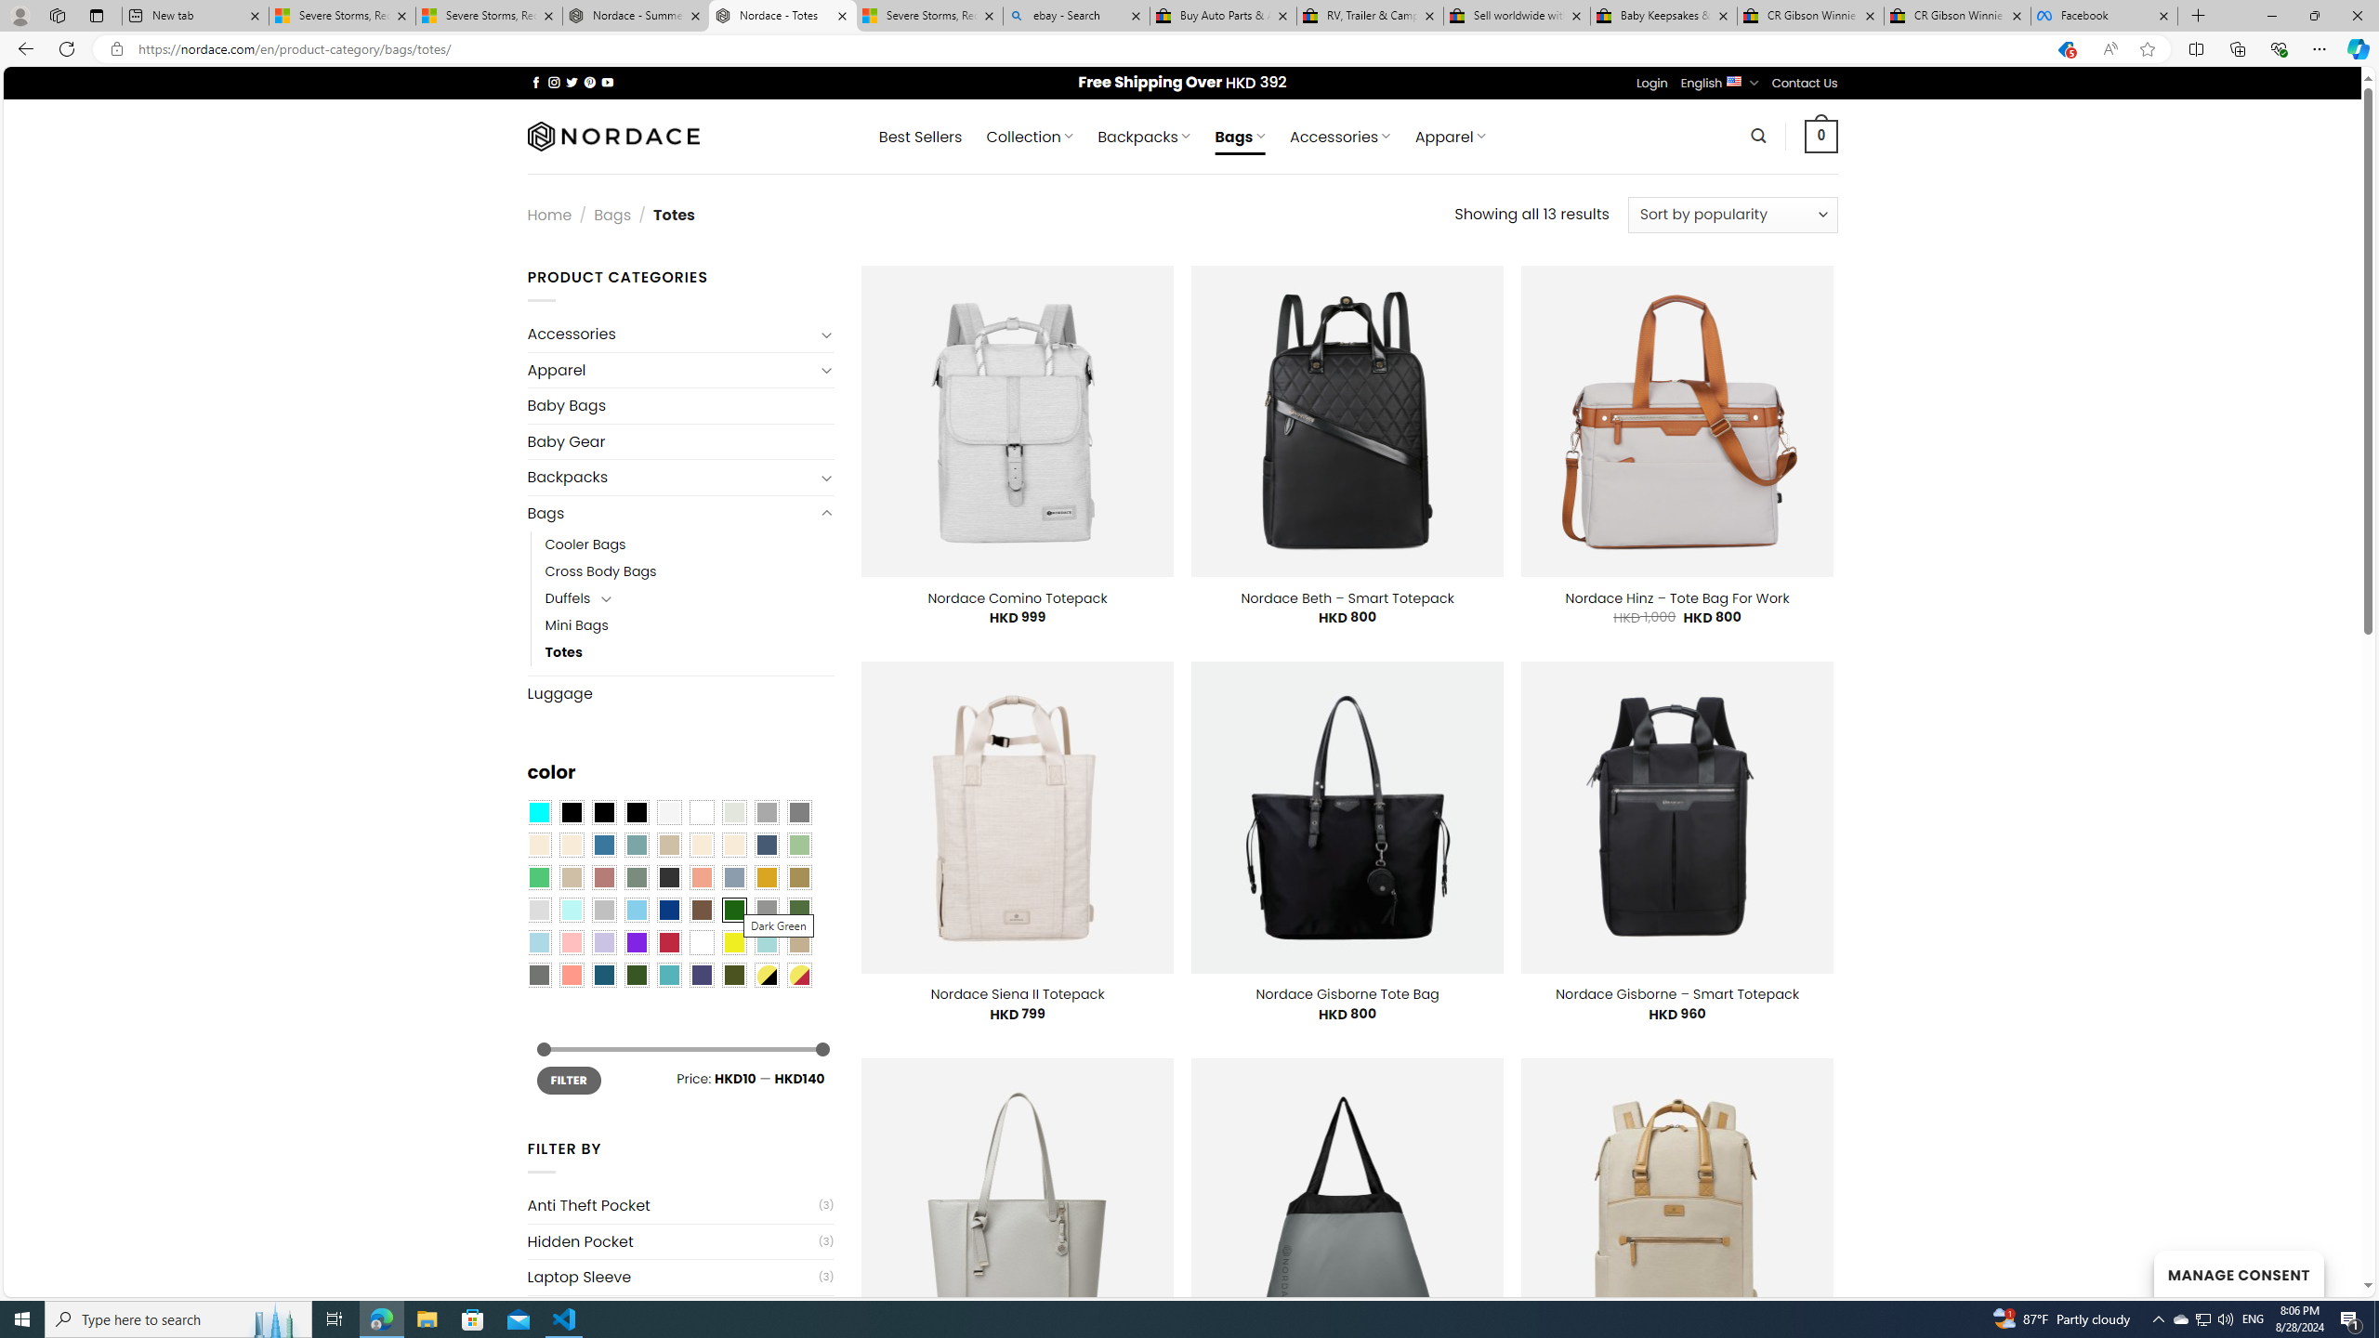 The image size is (2379, 1338). I want to click on Kelp, so click(799, 877).